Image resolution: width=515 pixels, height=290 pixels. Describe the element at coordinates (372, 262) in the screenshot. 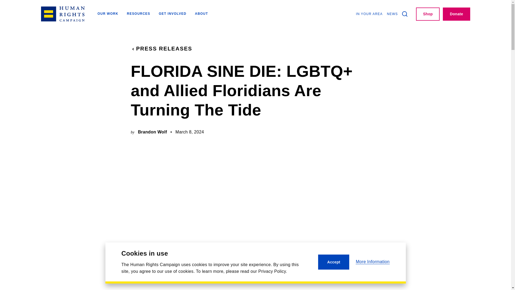

I see `More Information` at that location.